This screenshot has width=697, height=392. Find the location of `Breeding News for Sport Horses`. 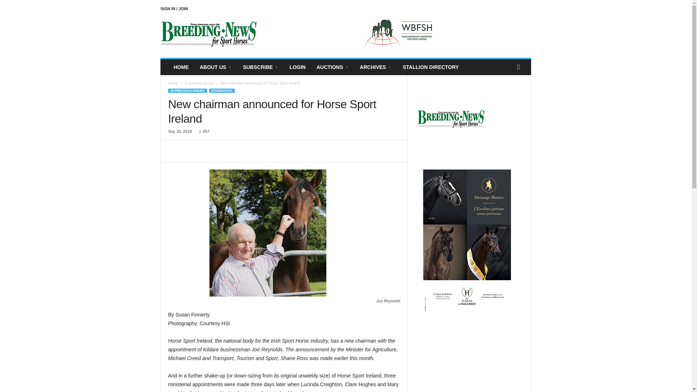

Breeding News for Sport Horses is located at coordinates (210, 34).